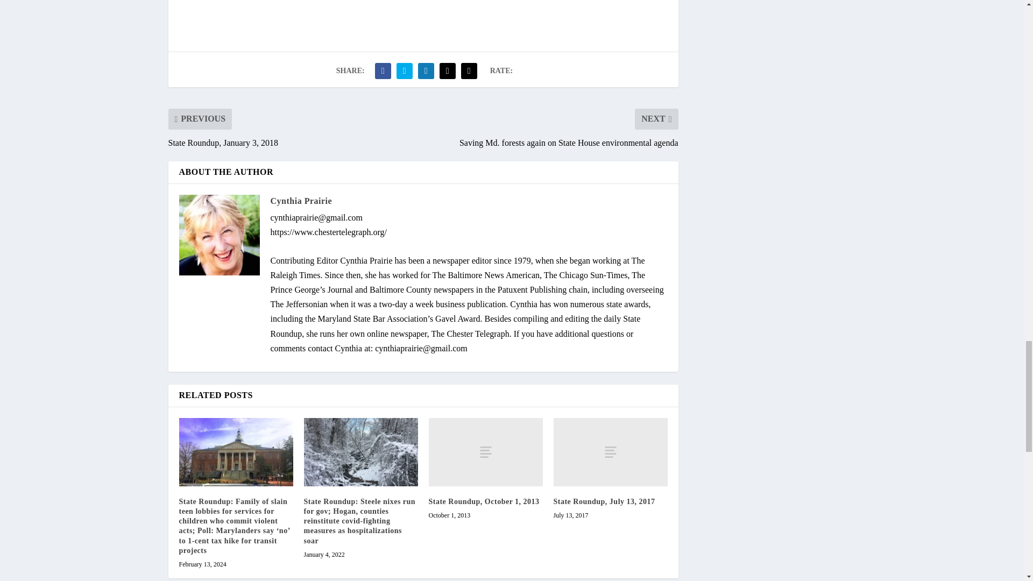  Describe the element at coordinates (610, 452) in the screenshot. I see `State Roundup, July 13, 2017` at that location.